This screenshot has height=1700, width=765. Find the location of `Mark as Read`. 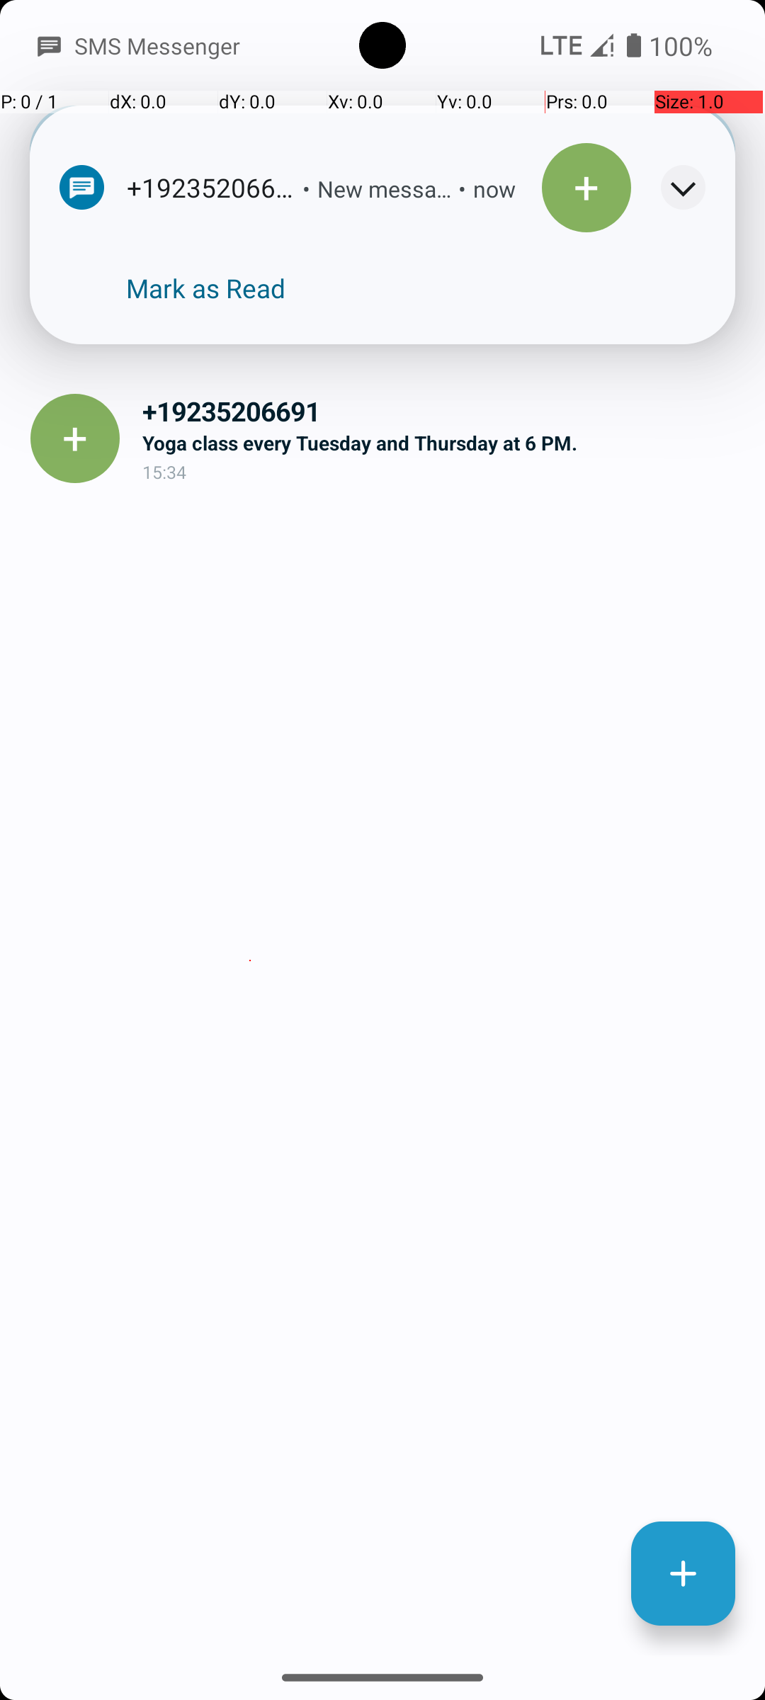

Mark as Read is located at coordinates (205, 288).